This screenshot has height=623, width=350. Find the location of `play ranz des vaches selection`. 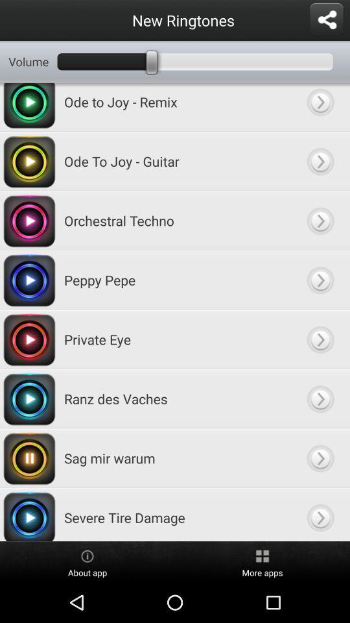

play ranz des vaches selection is located at coordinates (320, 398).